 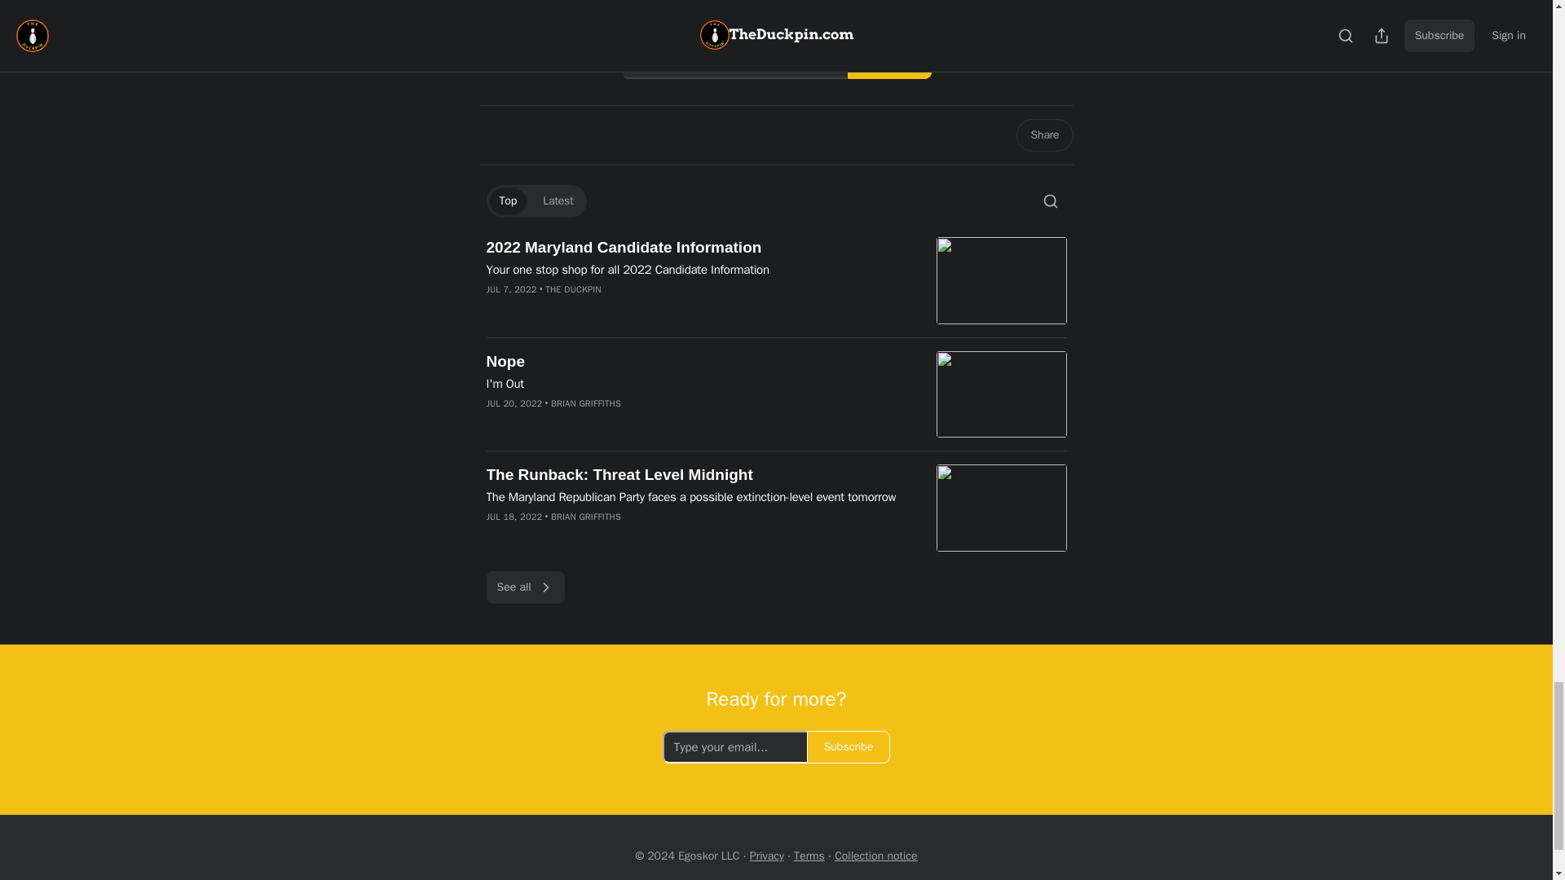 I want to click on Share, so click(x=1043, y=134).